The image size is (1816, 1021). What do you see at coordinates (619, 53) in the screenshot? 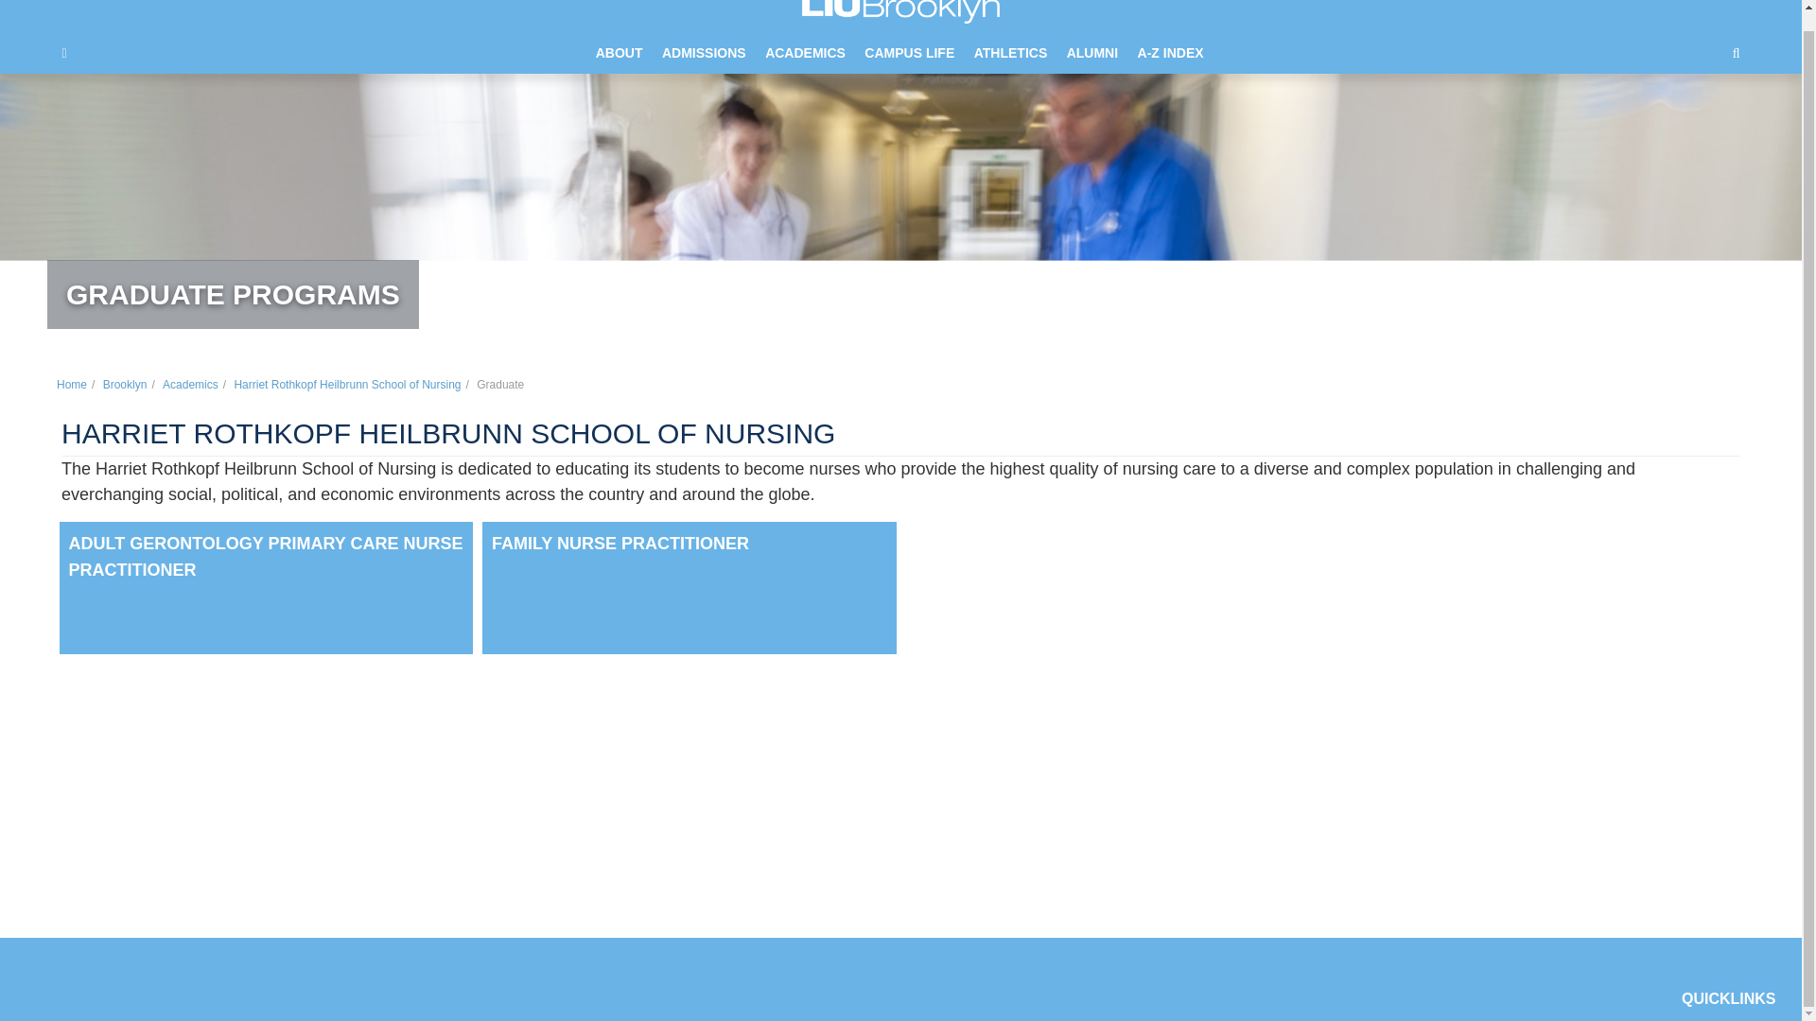
I see `ABOUT` at bounding box center [619, 53].